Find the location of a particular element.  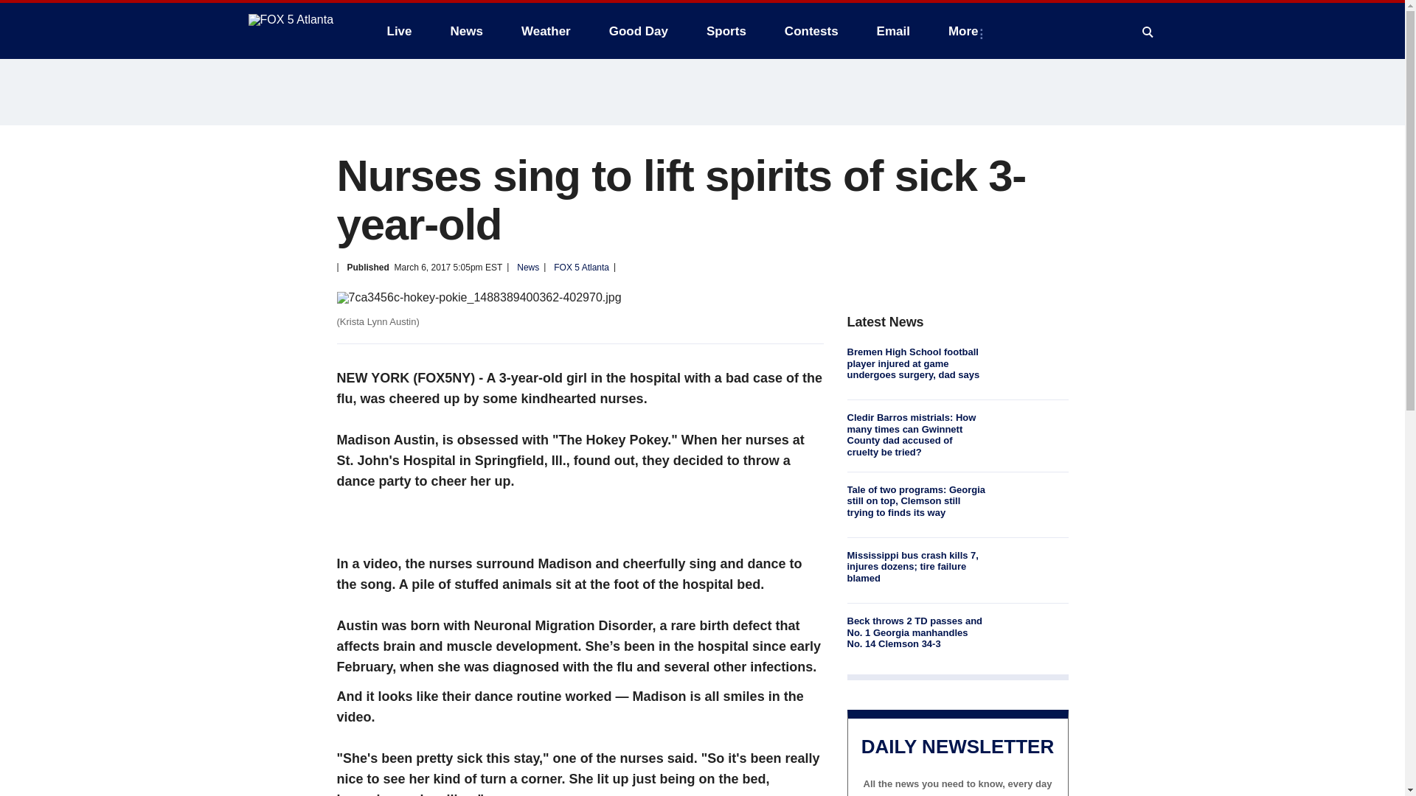

Good Day is located at coordinates (639, 31).